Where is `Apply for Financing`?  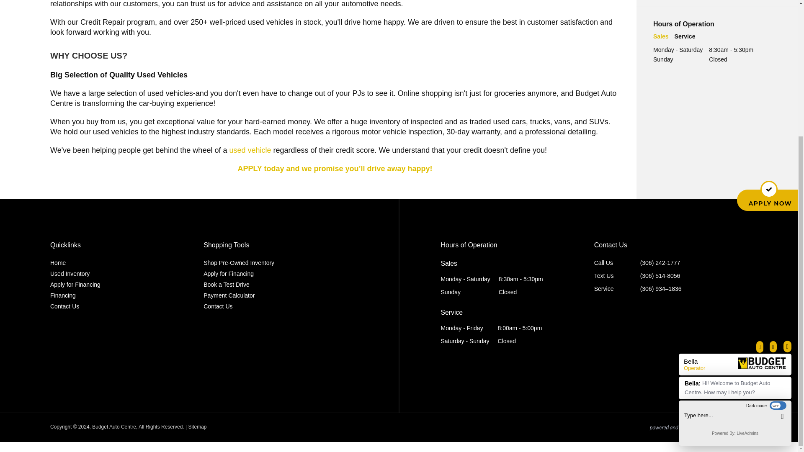
Apply for Financing is located at coordinates (126, 285).